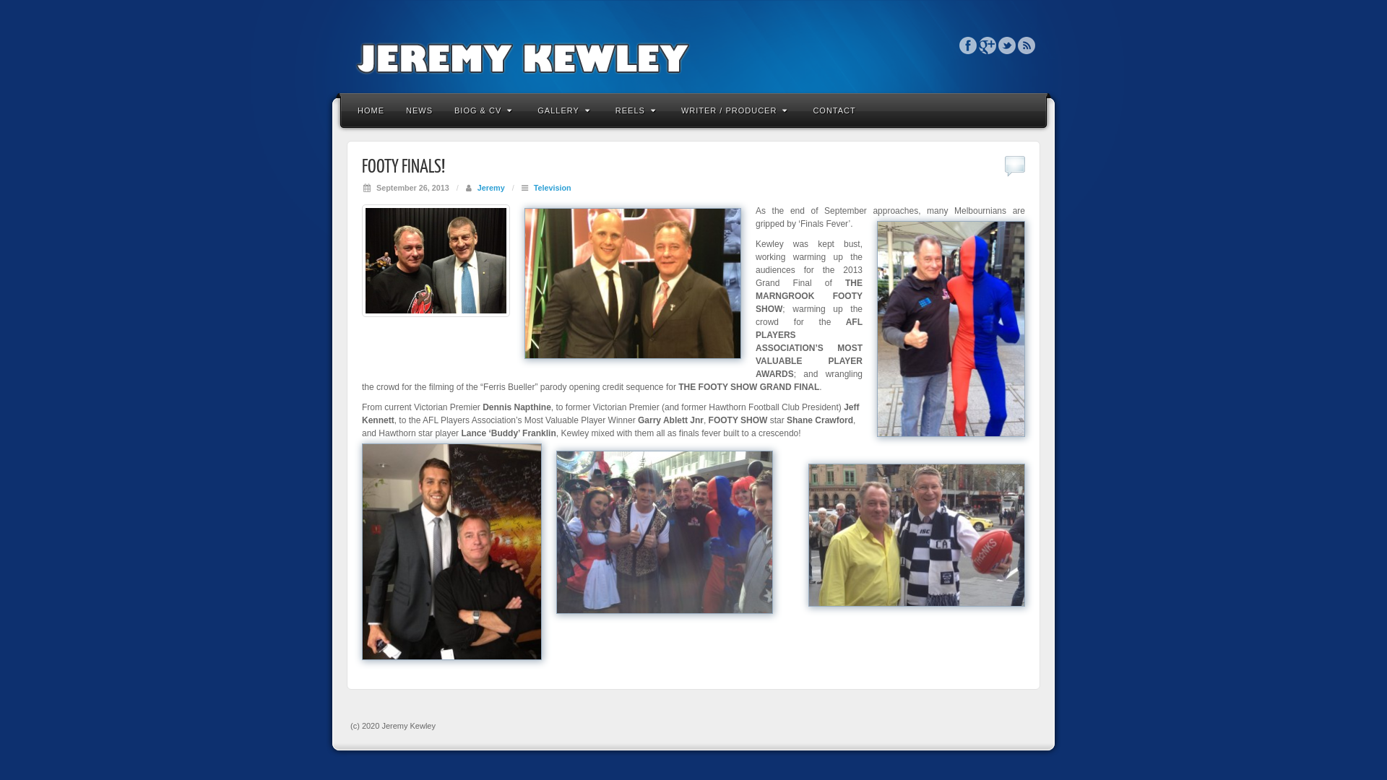 The height and width of the screenshot is (780, 1387). I want to click on CONTACT, so click(834, 110).